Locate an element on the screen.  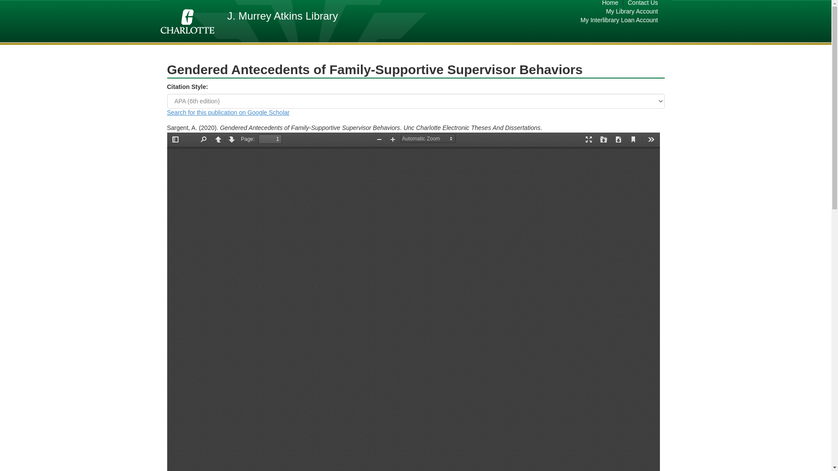
Return to J. Murrey Atkins Library main page is located at coordinates (282, 15).